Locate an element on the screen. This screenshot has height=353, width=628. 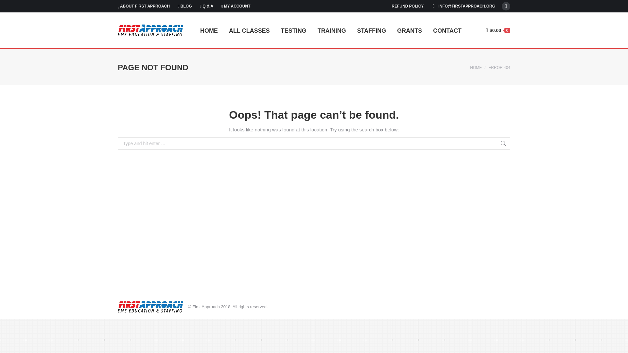
GRANTS is located at coordinates (409, 30).